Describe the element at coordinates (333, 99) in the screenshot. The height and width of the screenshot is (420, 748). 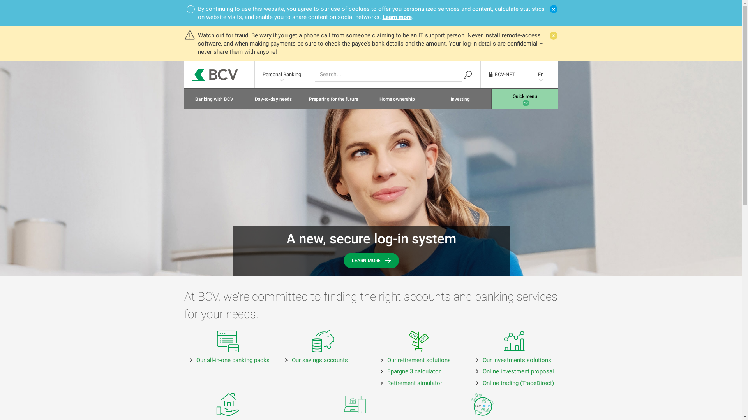
I see `Preparing for the future` at that location.